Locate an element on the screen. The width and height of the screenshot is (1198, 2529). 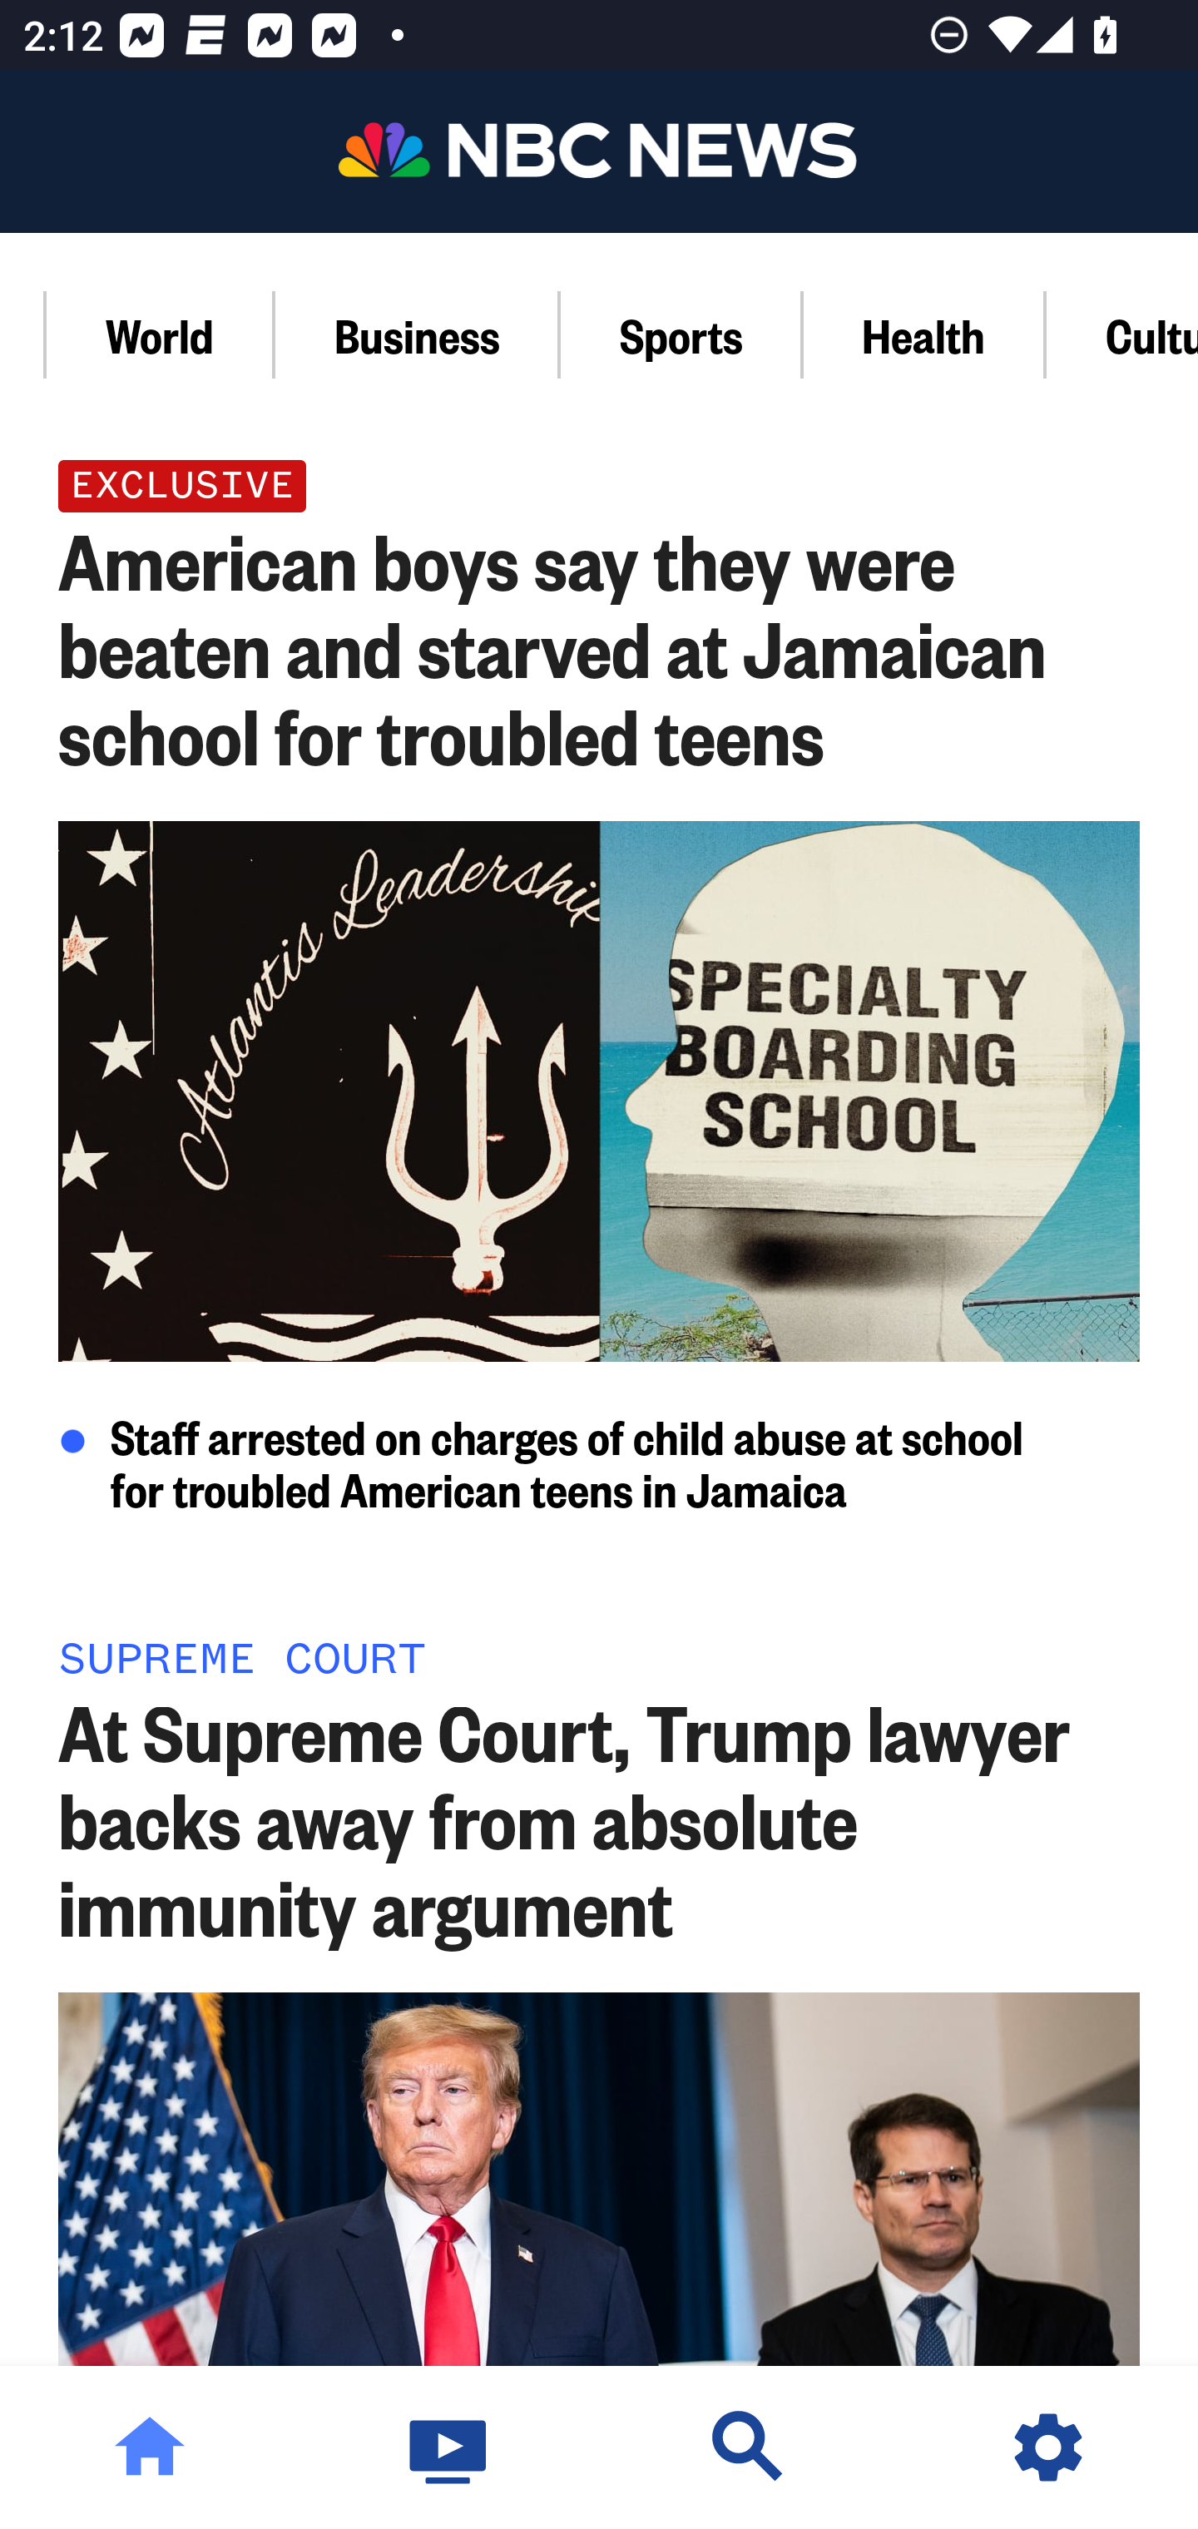
Health Section,Health is located at coordinates (925, 334).